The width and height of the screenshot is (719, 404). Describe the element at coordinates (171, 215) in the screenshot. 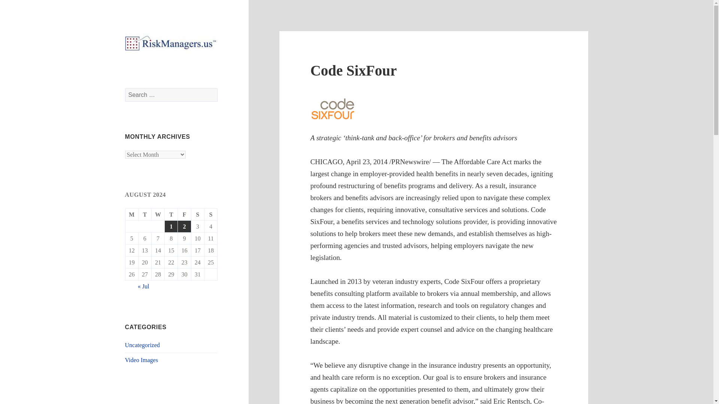

I see `Thursday` at that location.